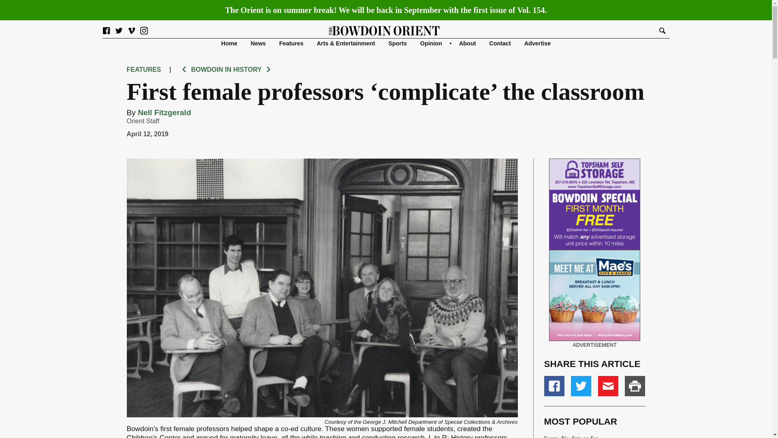 The width and height of the screenshot is (778, 438). What do you see at coordinates (554, 386) in the screenshot?
I see `Share on Facebook` at bounding box center [554, 386].